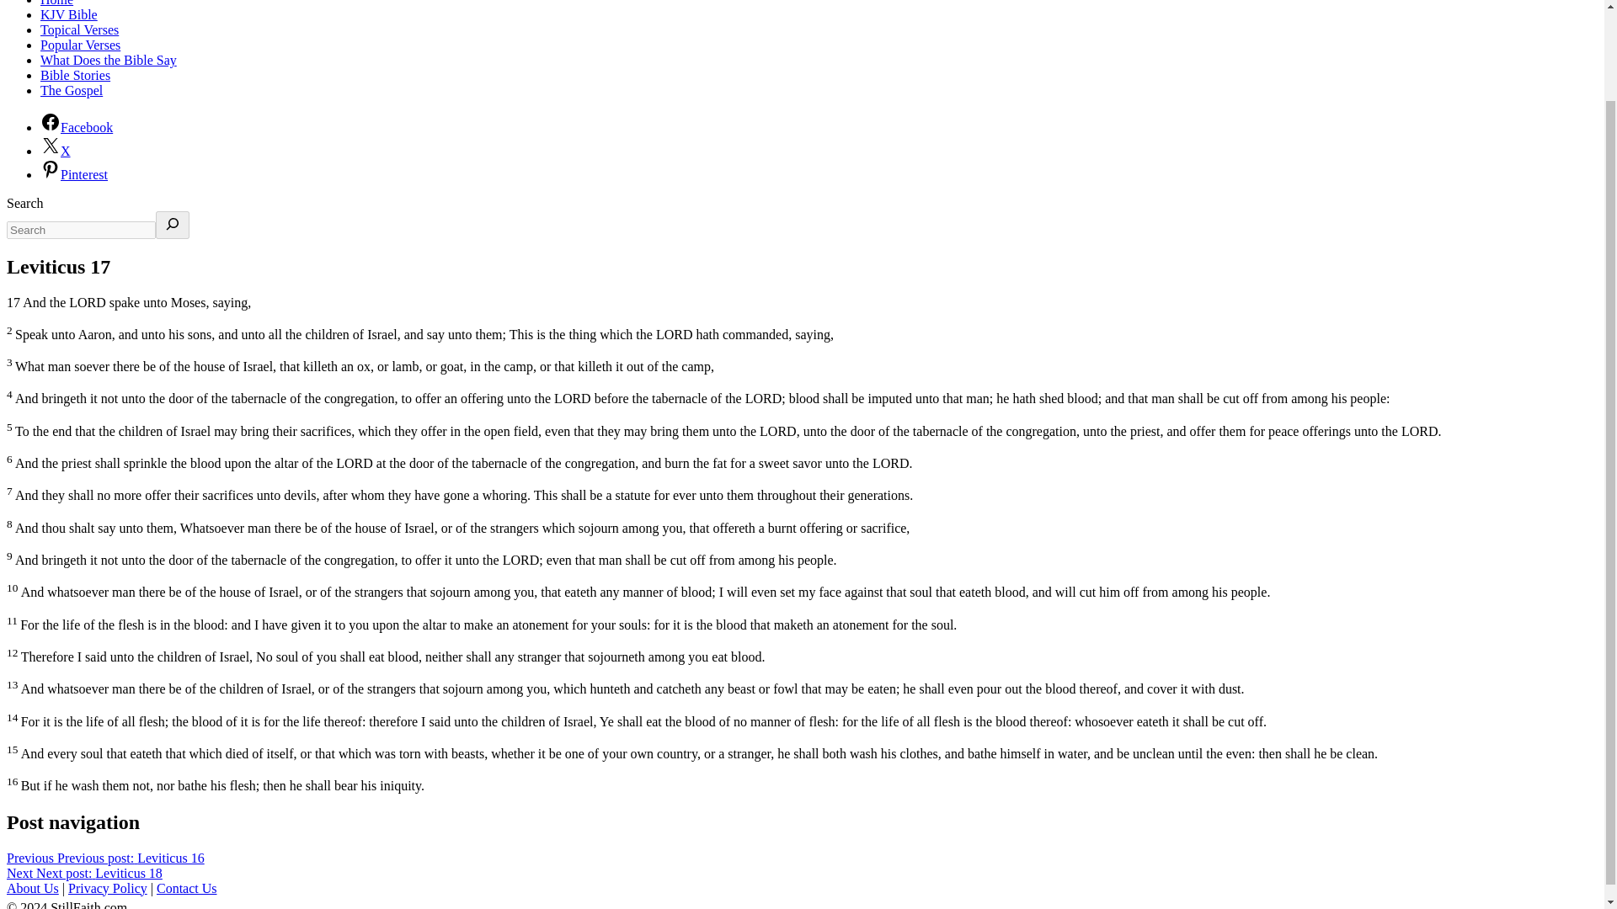 The image size is (1617, 909). Describe the element at coordinates (84, 874) in the screenshot. I see `Next Next post: Leviticus 18` at that location.